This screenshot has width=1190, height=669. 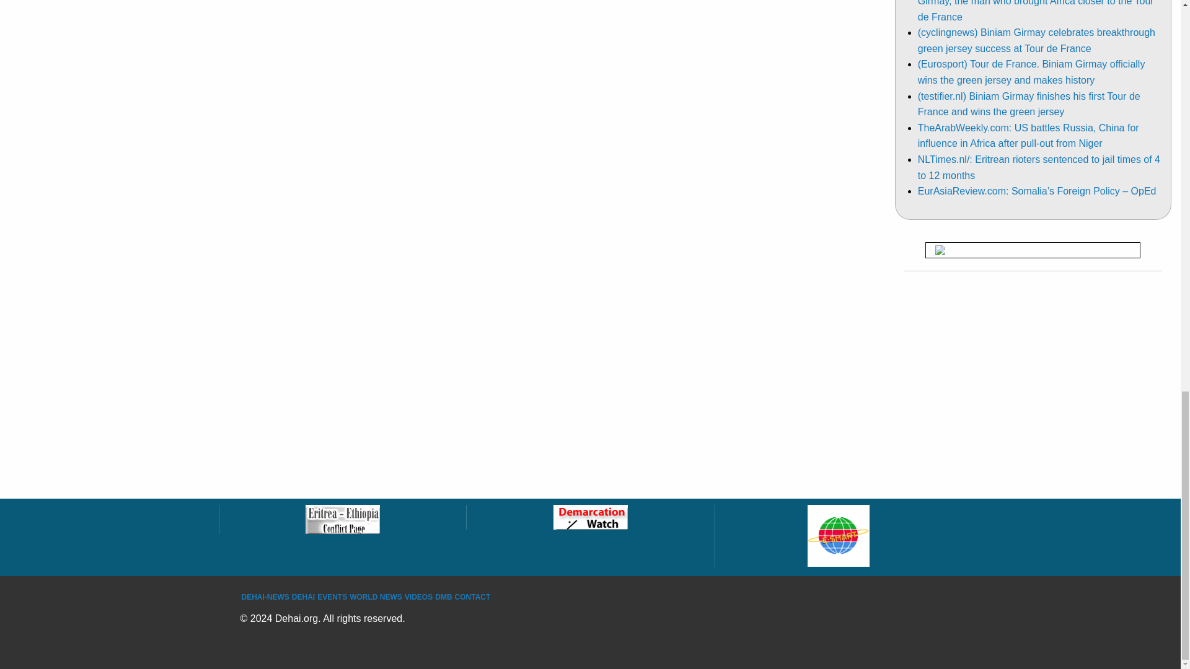 What do you see at coordinates (376, 597) in the screenshot?
I see `WORLD NEWS` at bounding box center [376, 597].